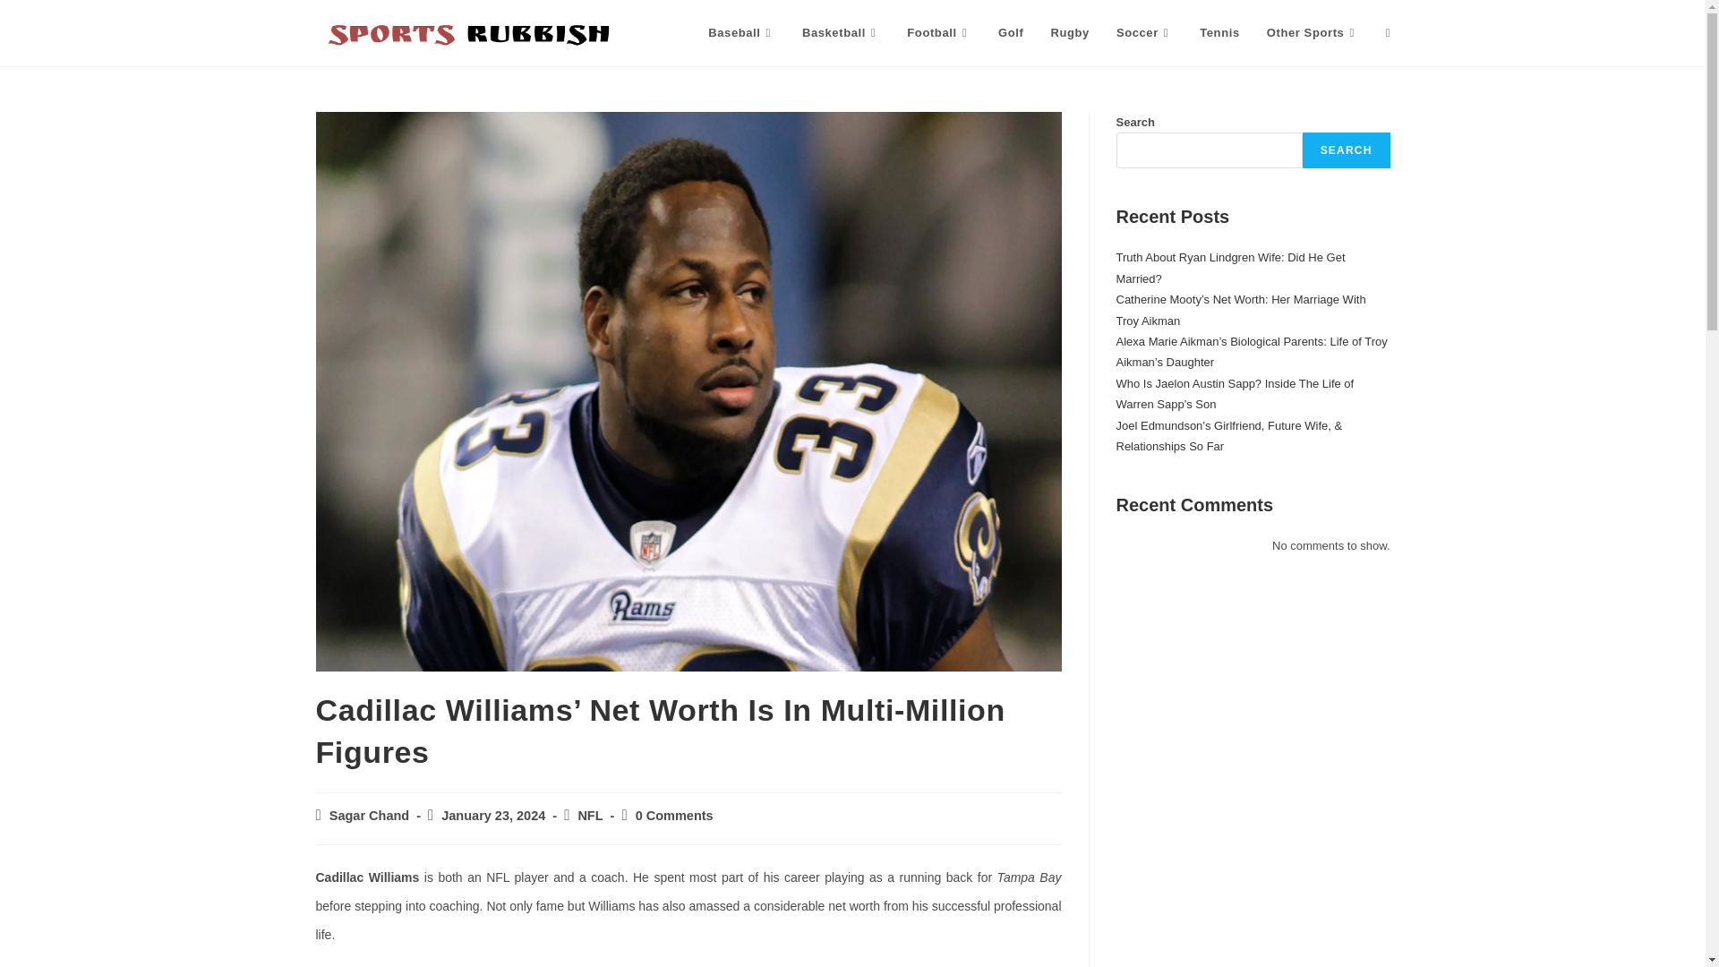 The width and height of the screenshot is (1719, 967). Describe the element at coordinates (939, 33) in the screenshot. I see `Football` at that location.